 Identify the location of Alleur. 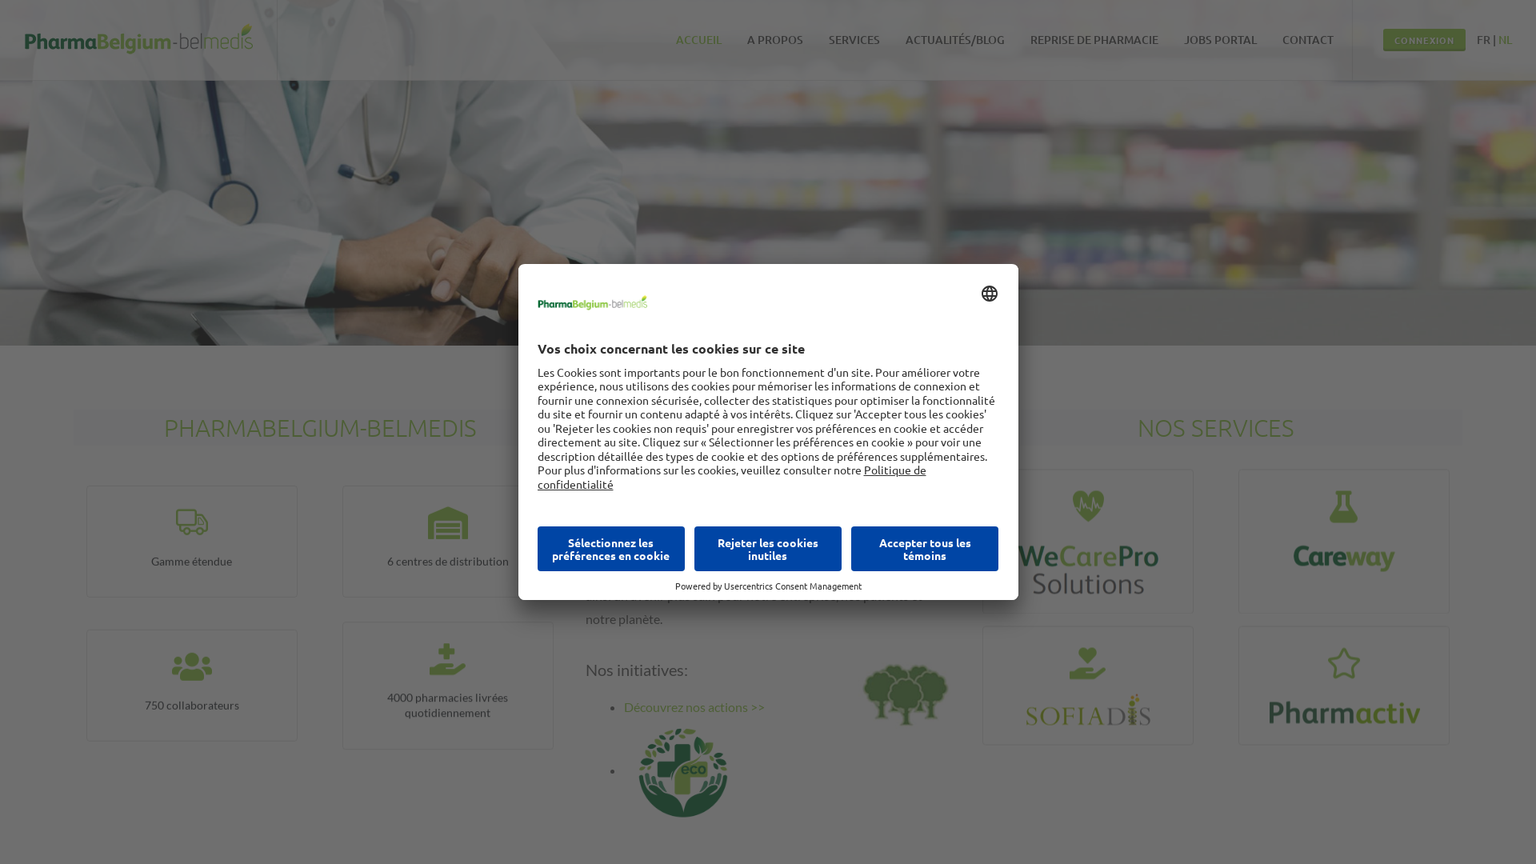
(501, 536).